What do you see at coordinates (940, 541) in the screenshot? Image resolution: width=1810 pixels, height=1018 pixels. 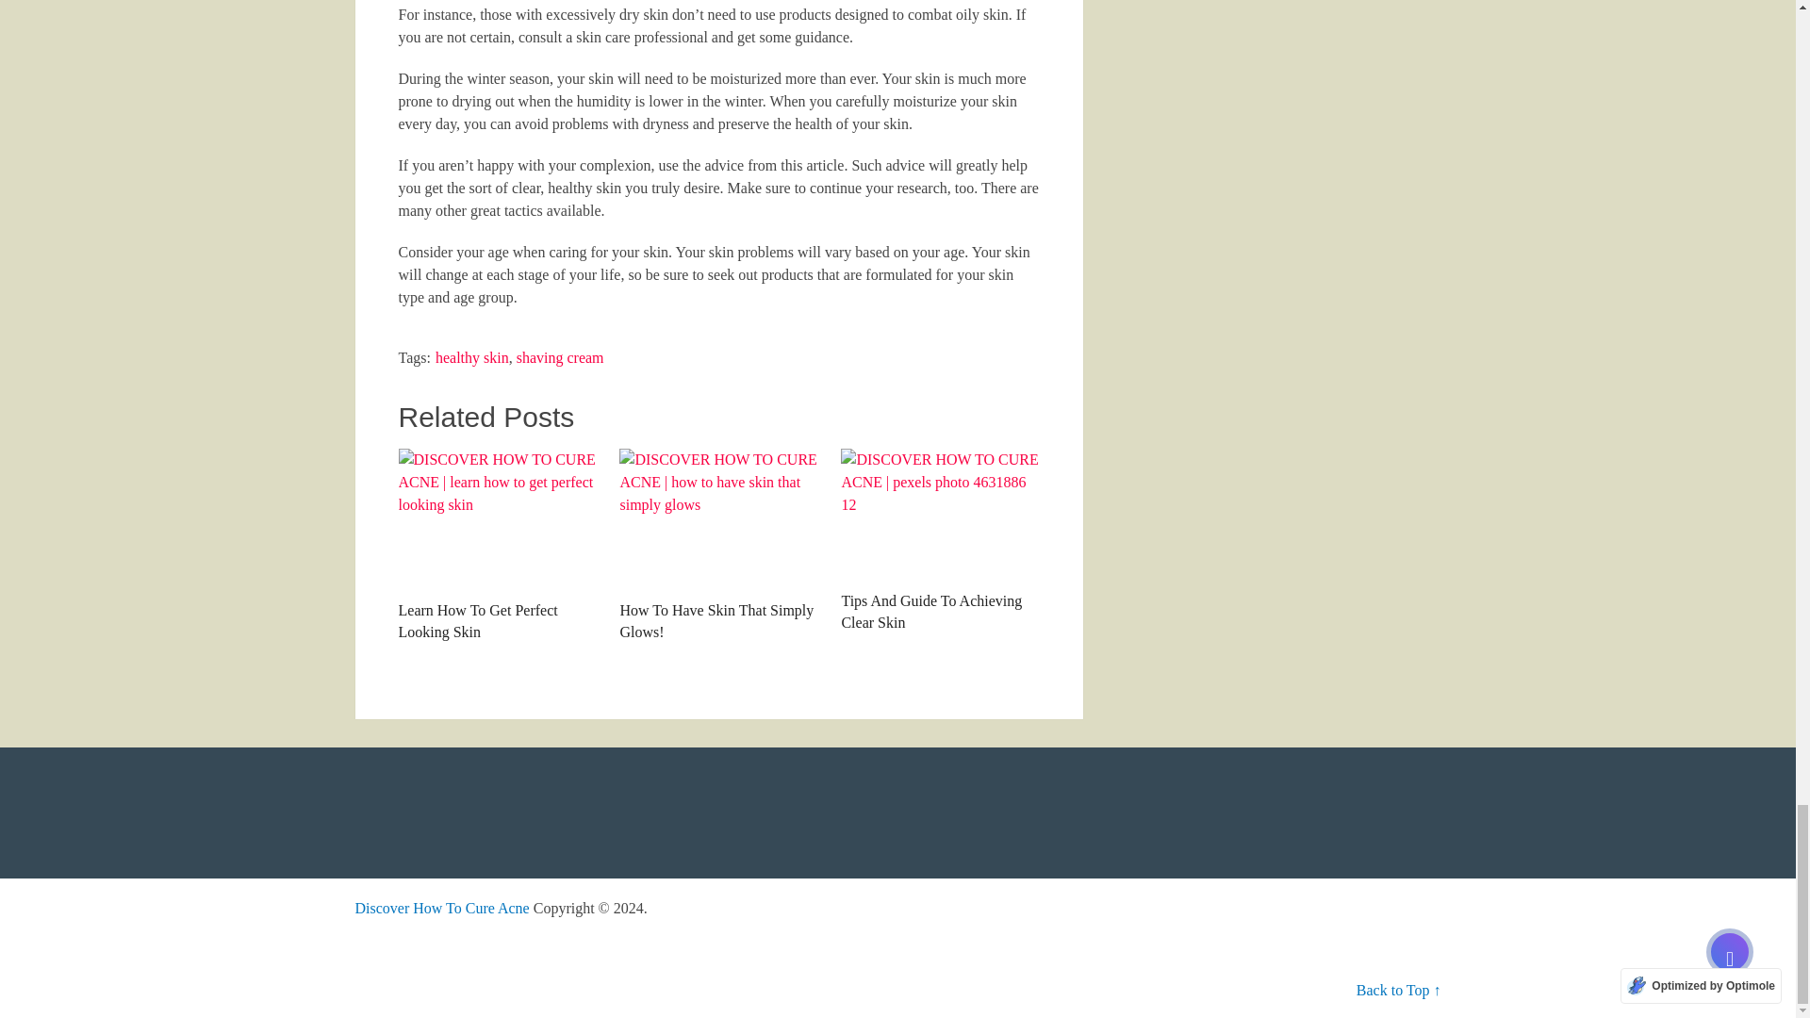 I see `Tips And Guide To Achieving Clear Skin` at bounding box center [940, 541].